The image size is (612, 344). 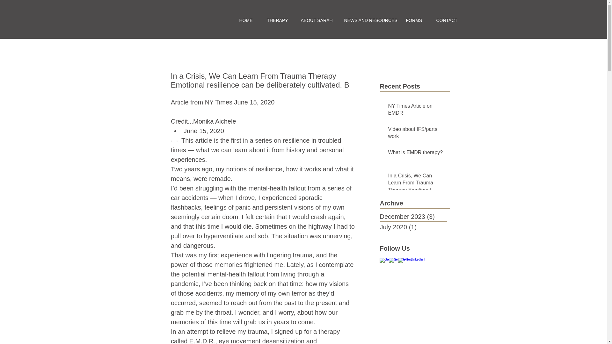 I want to click on CONTACT, so click(x=445, y=20).